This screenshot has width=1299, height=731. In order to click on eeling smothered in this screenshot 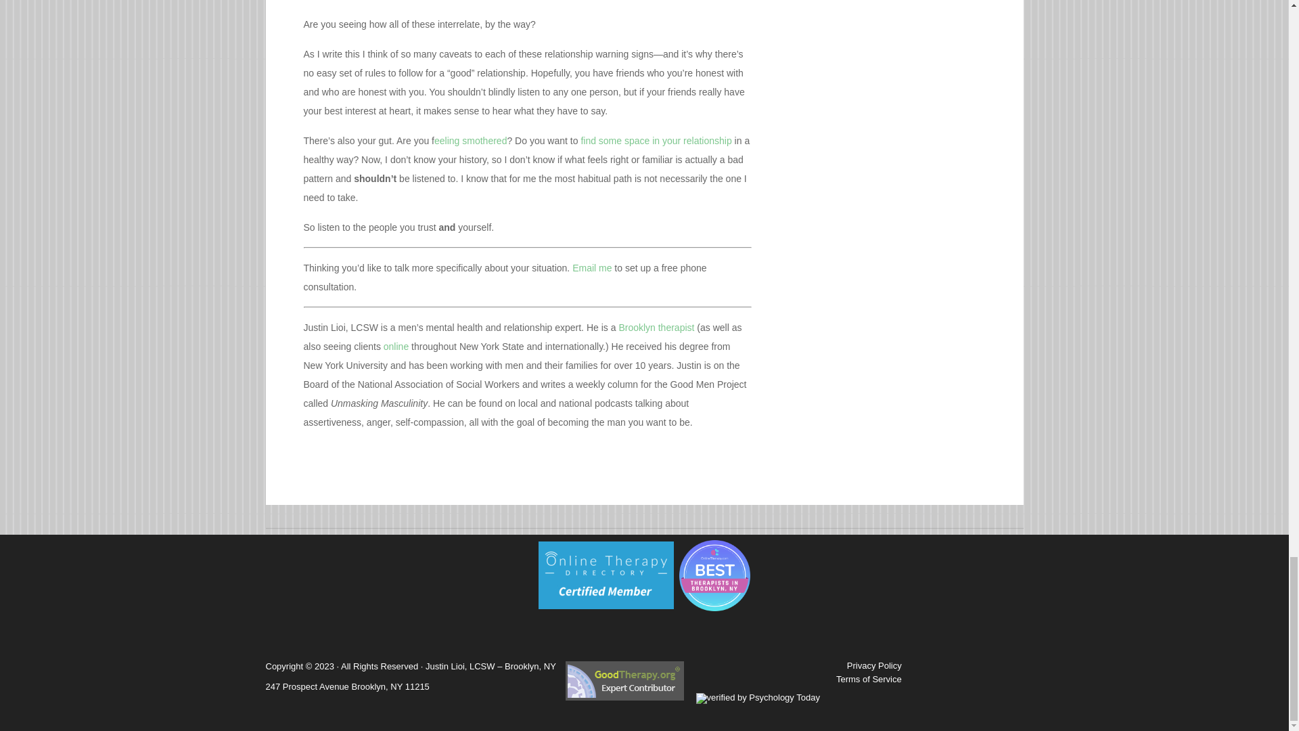, I will do `click(470, 141)`.